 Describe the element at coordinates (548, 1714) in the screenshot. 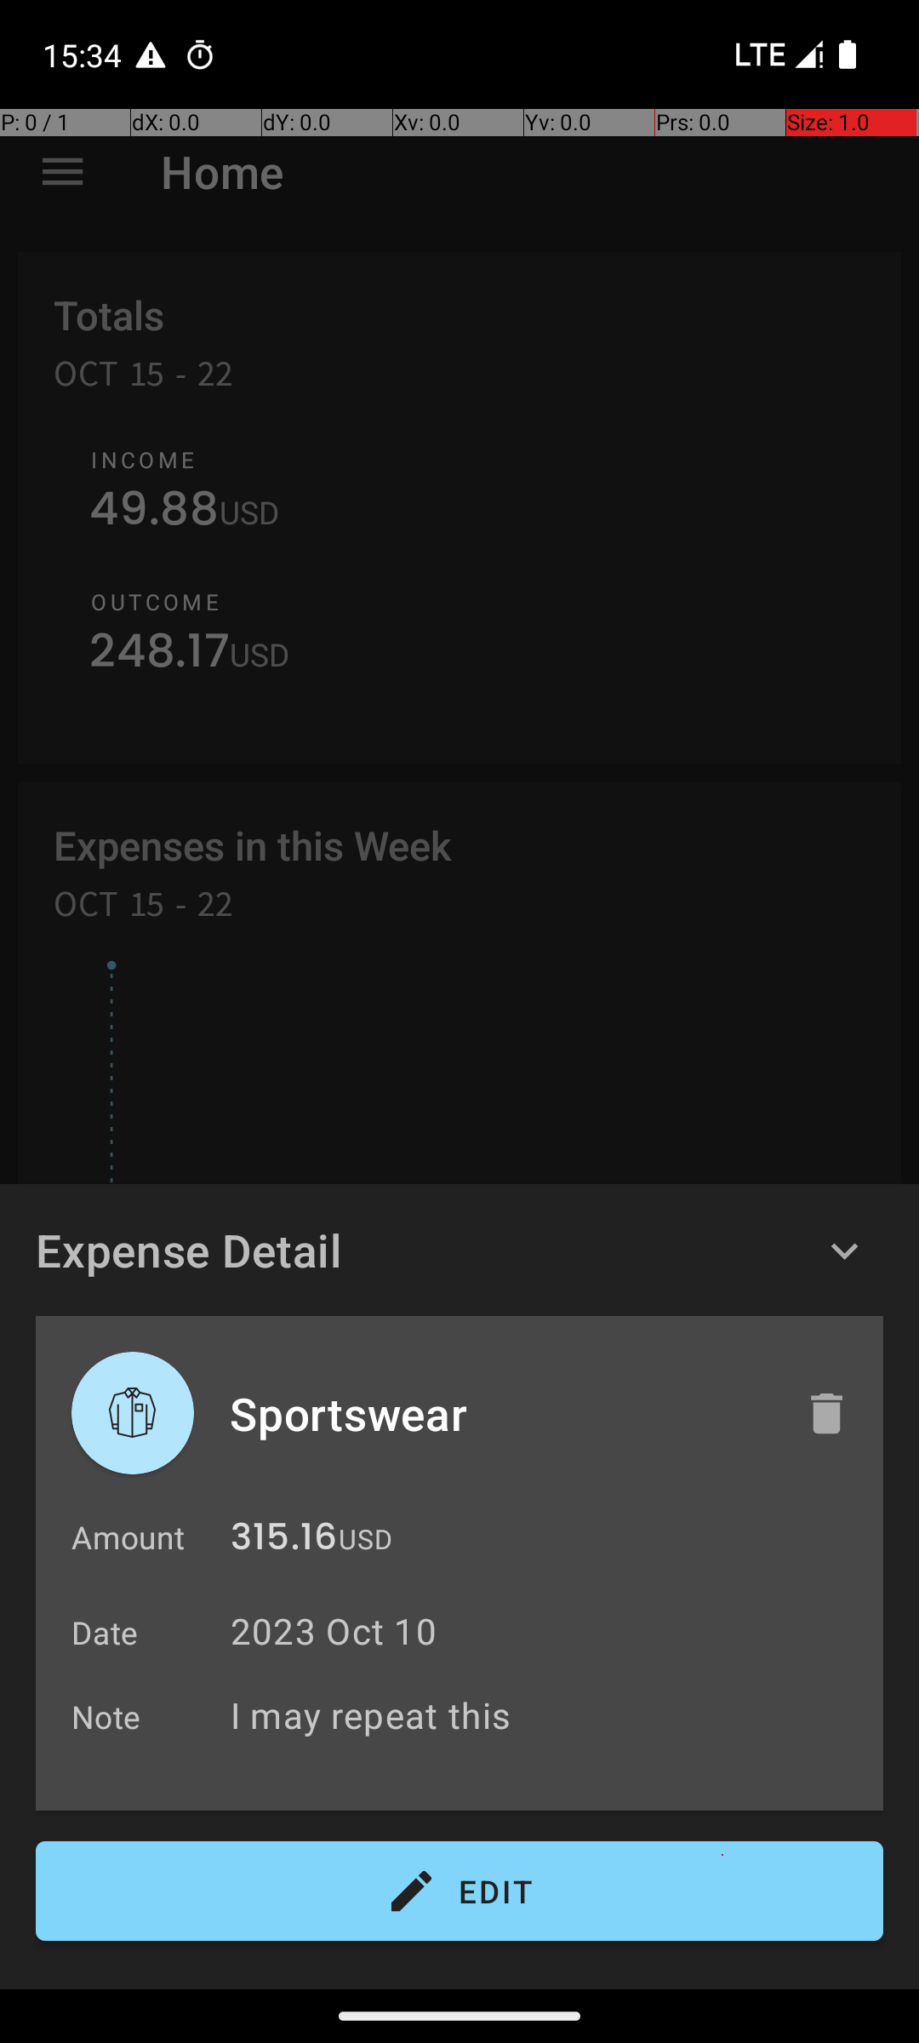

I see `I may repeat this` at that location.